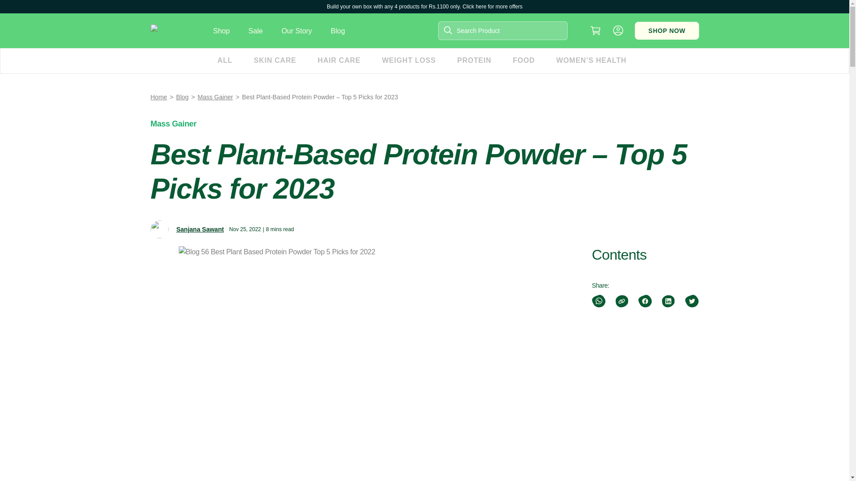 The width and height of the screenshot is (856, 481). I want to click on Sanjana Sawant, so click(200, 229).